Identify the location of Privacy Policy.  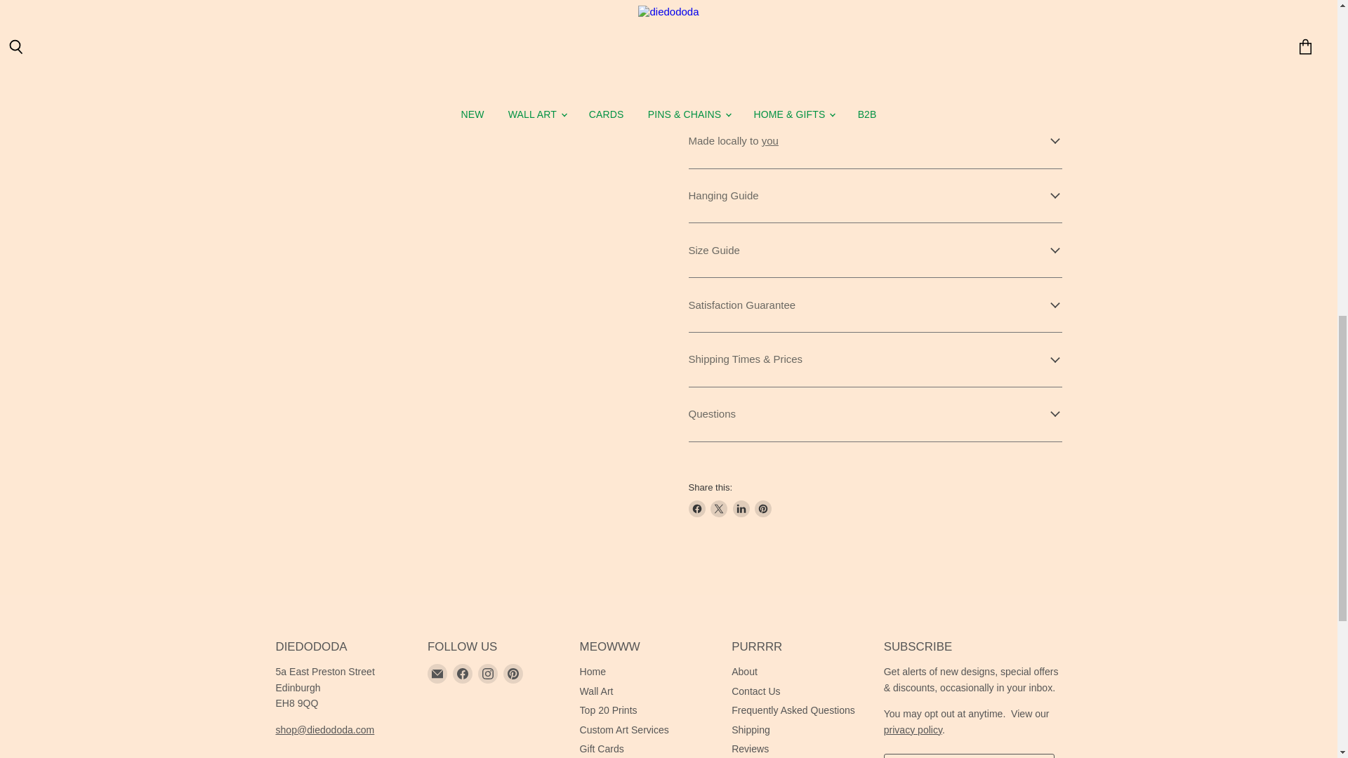
(913, 730).